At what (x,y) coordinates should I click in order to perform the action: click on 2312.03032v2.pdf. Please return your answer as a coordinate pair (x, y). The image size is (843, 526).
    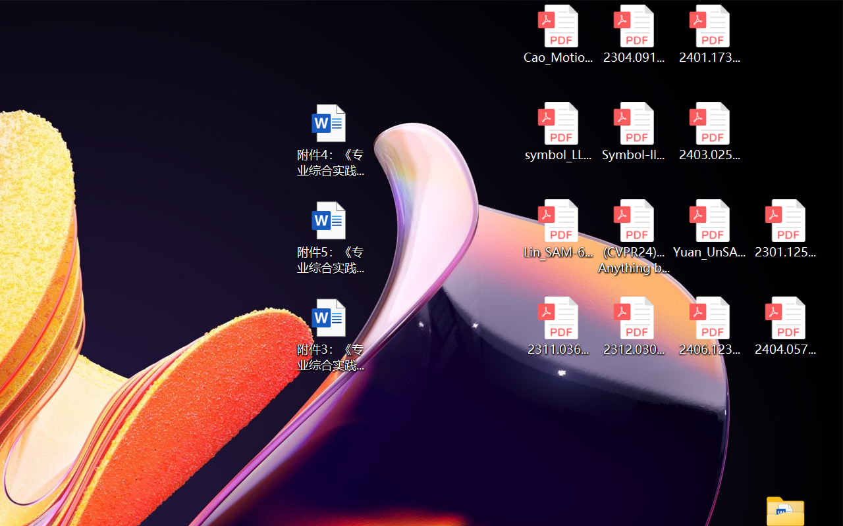
    Looking at the image, I should click on (634, 326).